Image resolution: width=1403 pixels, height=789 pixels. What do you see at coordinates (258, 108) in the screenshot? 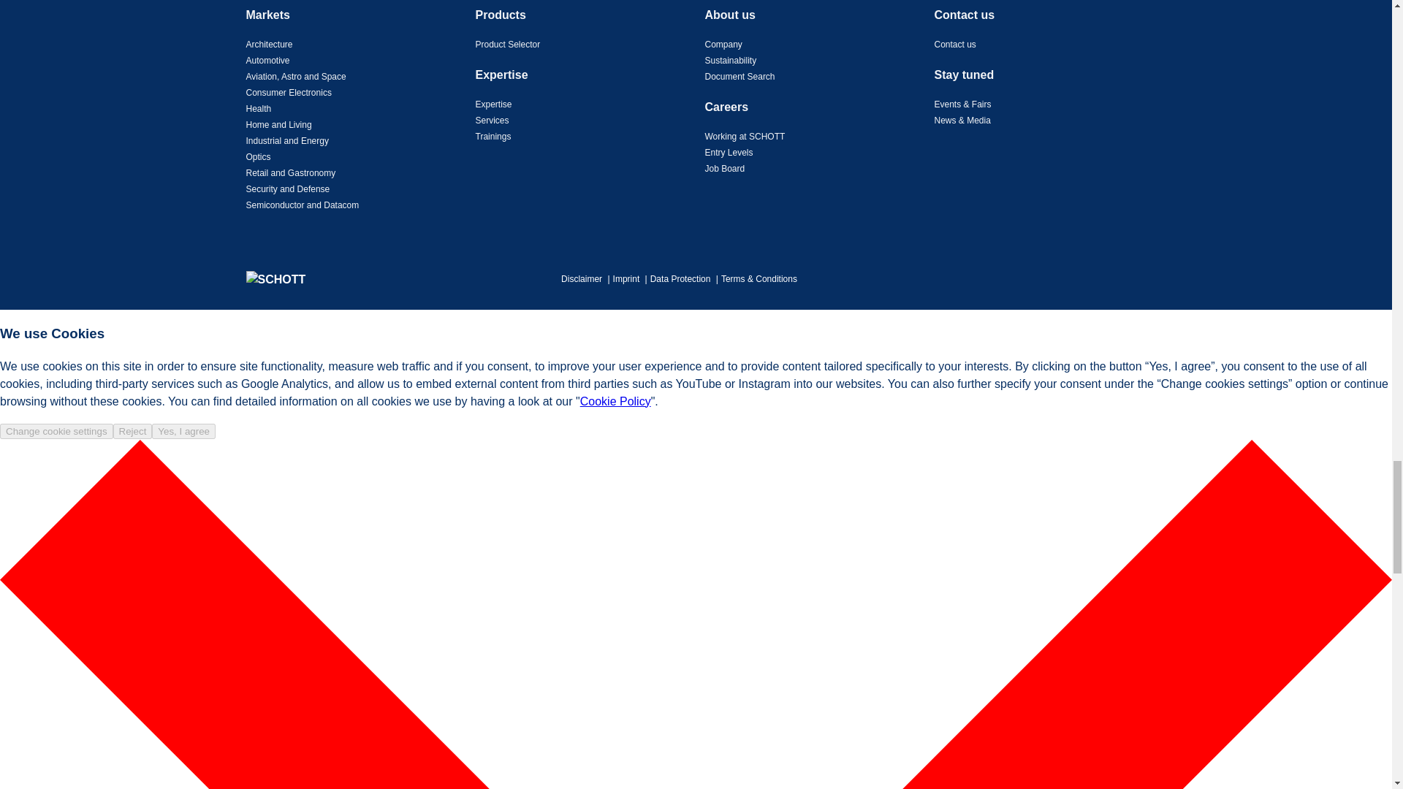
I see `Health` at bounding box center [258, 108].